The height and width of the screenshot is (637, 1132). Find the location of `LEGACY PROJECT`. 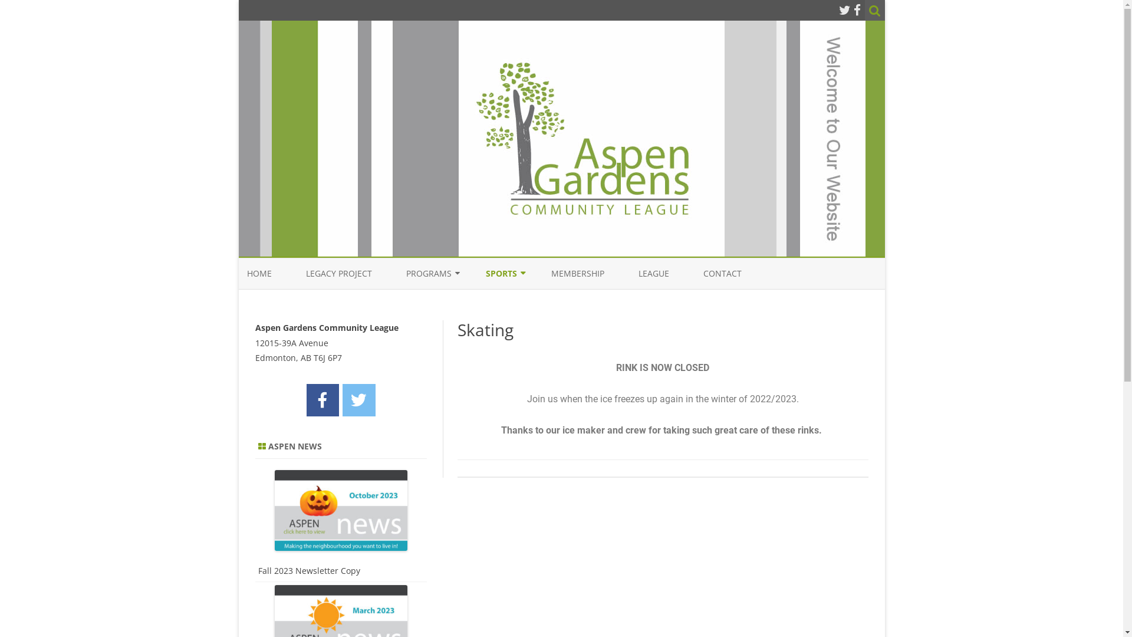

LEGACY PROJECT is located at coordinates (338, 274).